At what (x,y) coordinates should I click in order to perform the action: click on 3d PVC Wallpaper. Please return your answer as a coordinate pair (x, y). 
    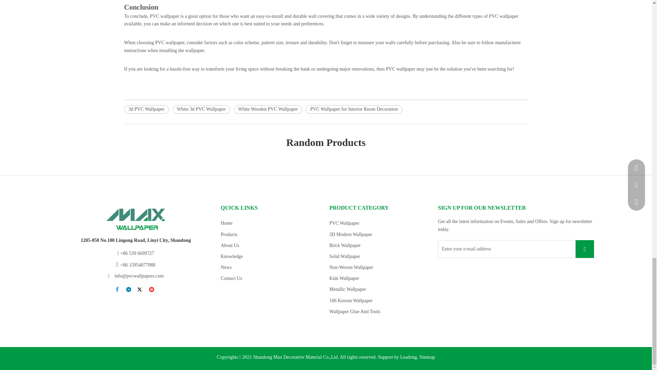
    Looking at the image, I should click on (146, 109).